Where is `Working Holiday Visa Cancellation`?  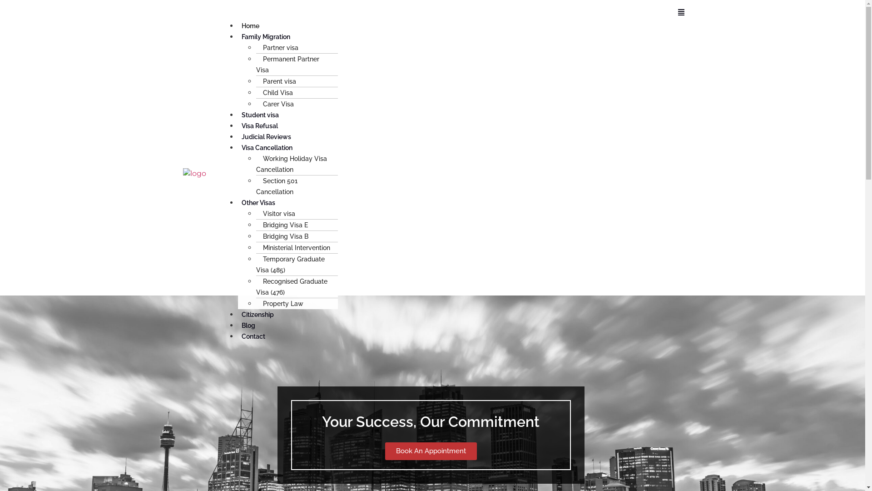 Working Holiday Visa Cancellation is located at coordinates (292, 164).